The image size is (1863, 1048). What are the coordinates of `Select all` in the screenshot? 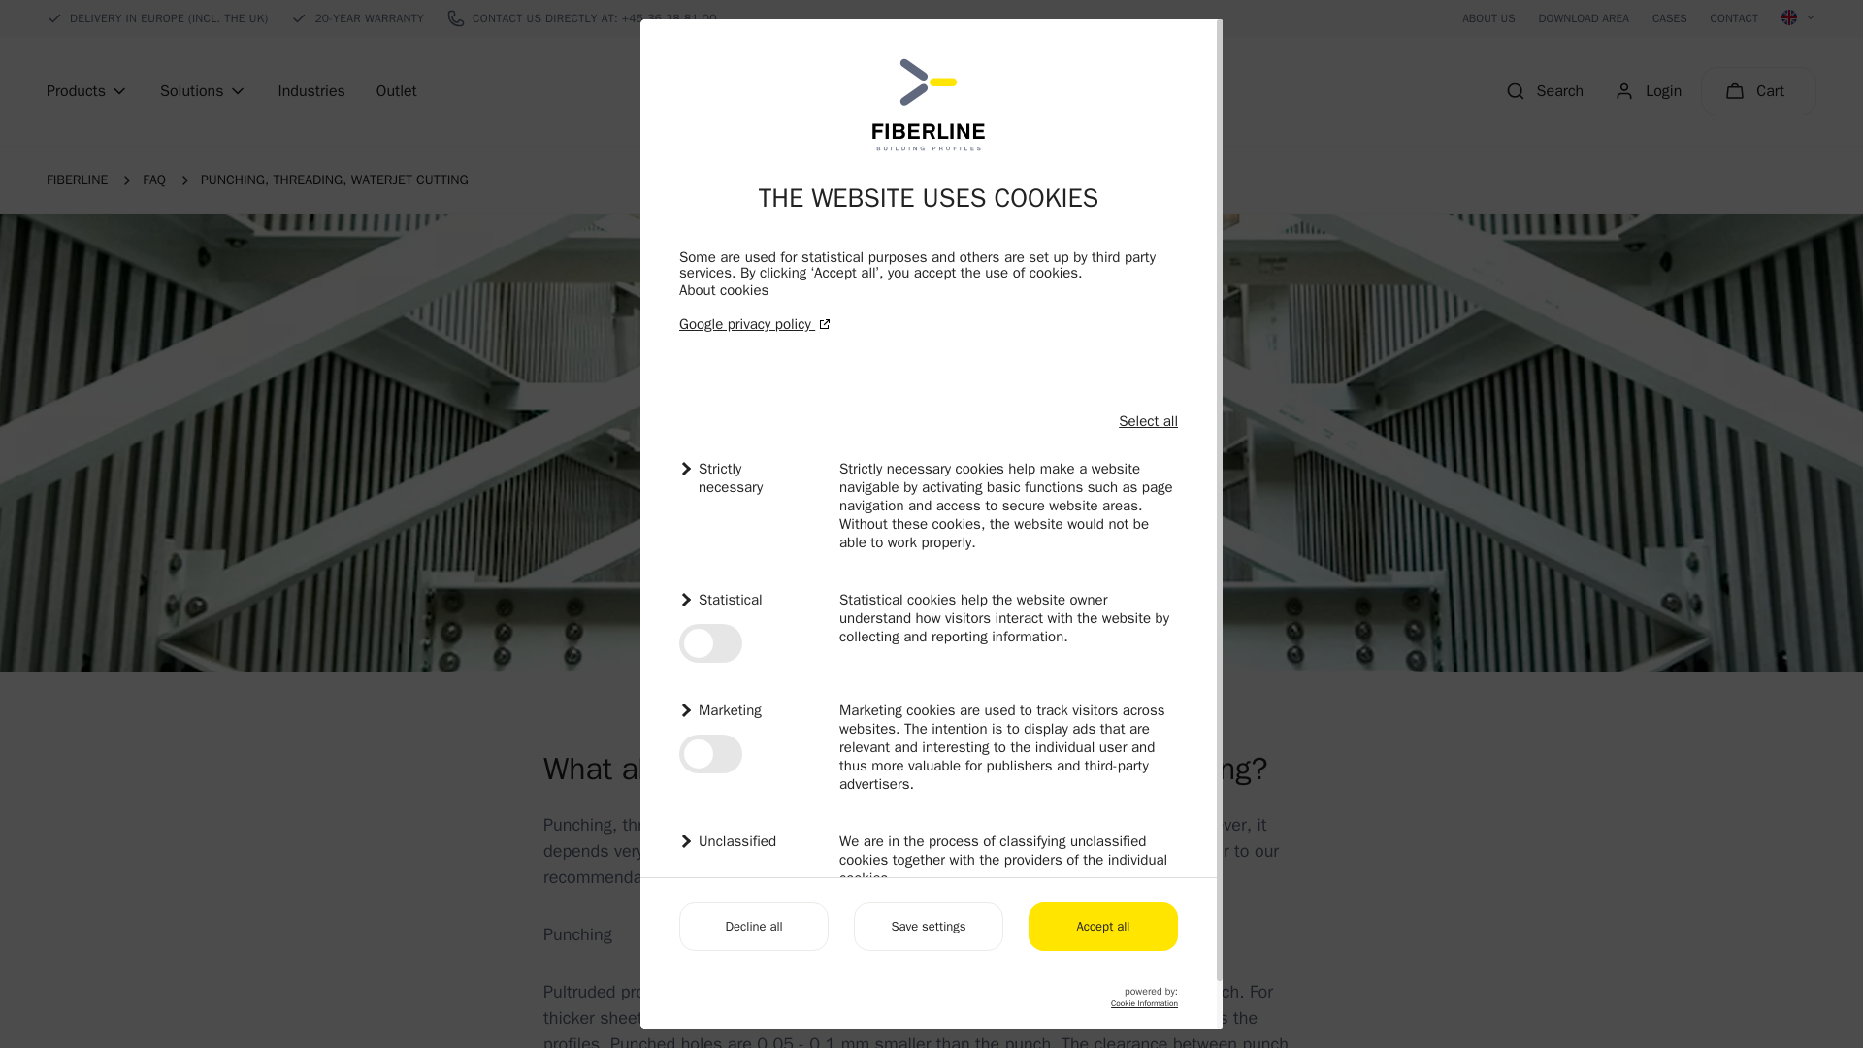 It's located at (1148, 421).